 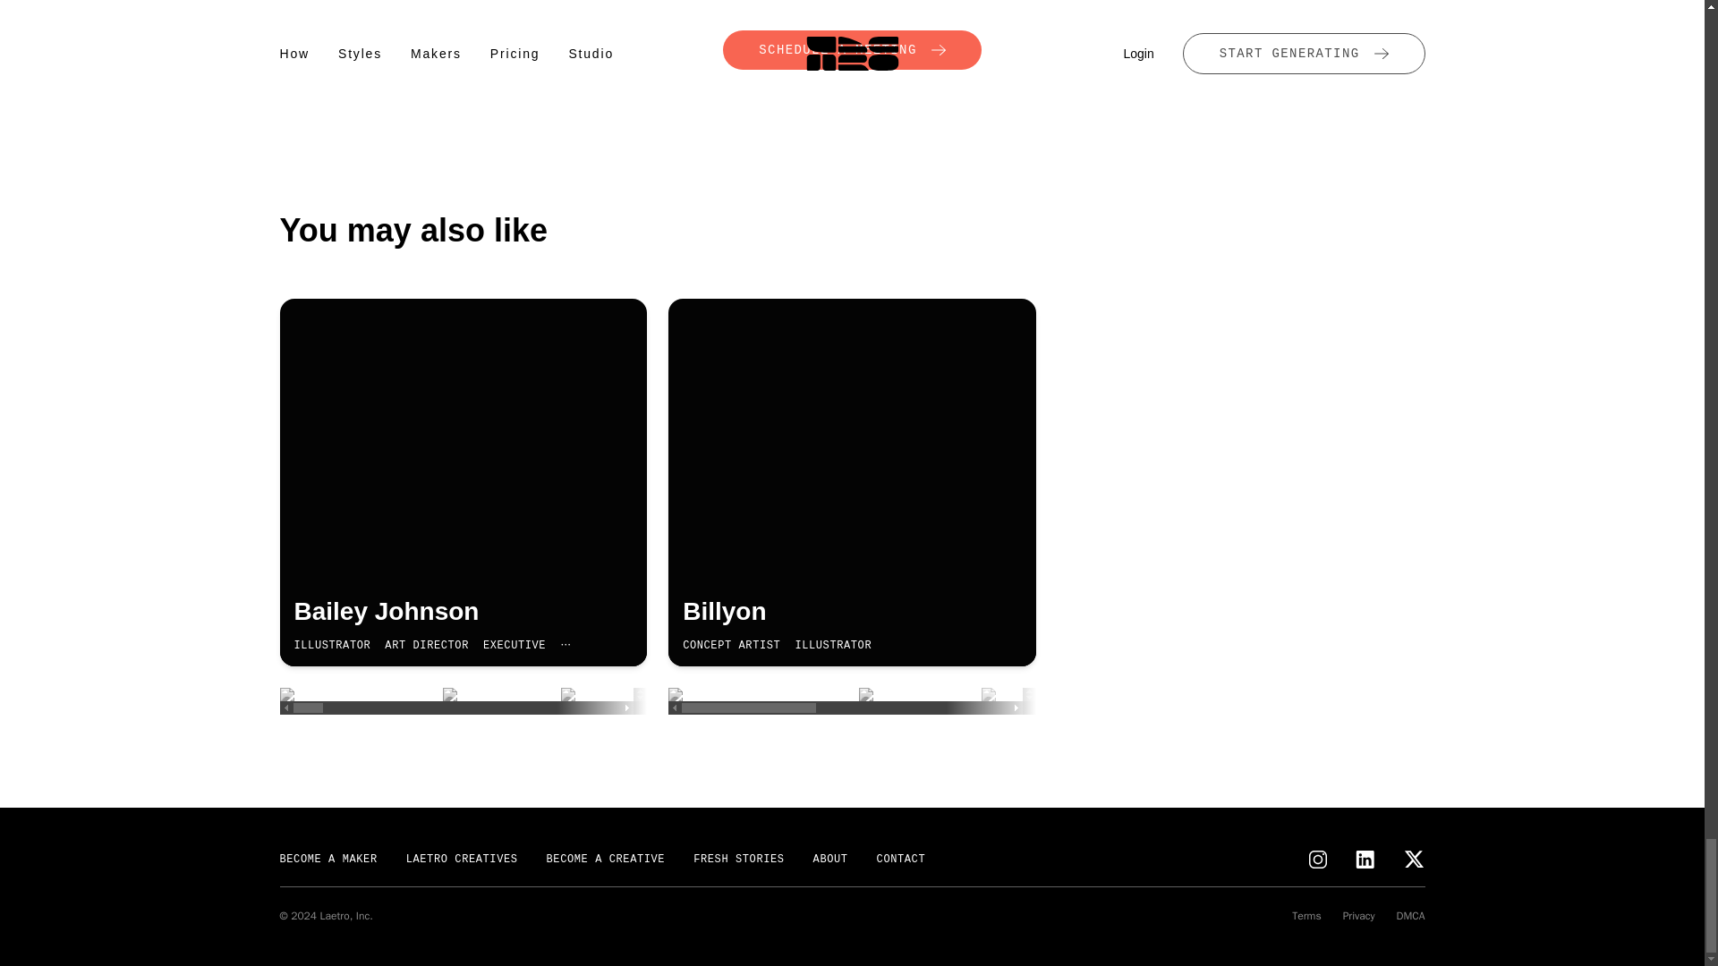 What do you see at coordinates (462, 859) in the screenshot?
I see `LAETRO CREATIVES` at bounding box center [462, 859].